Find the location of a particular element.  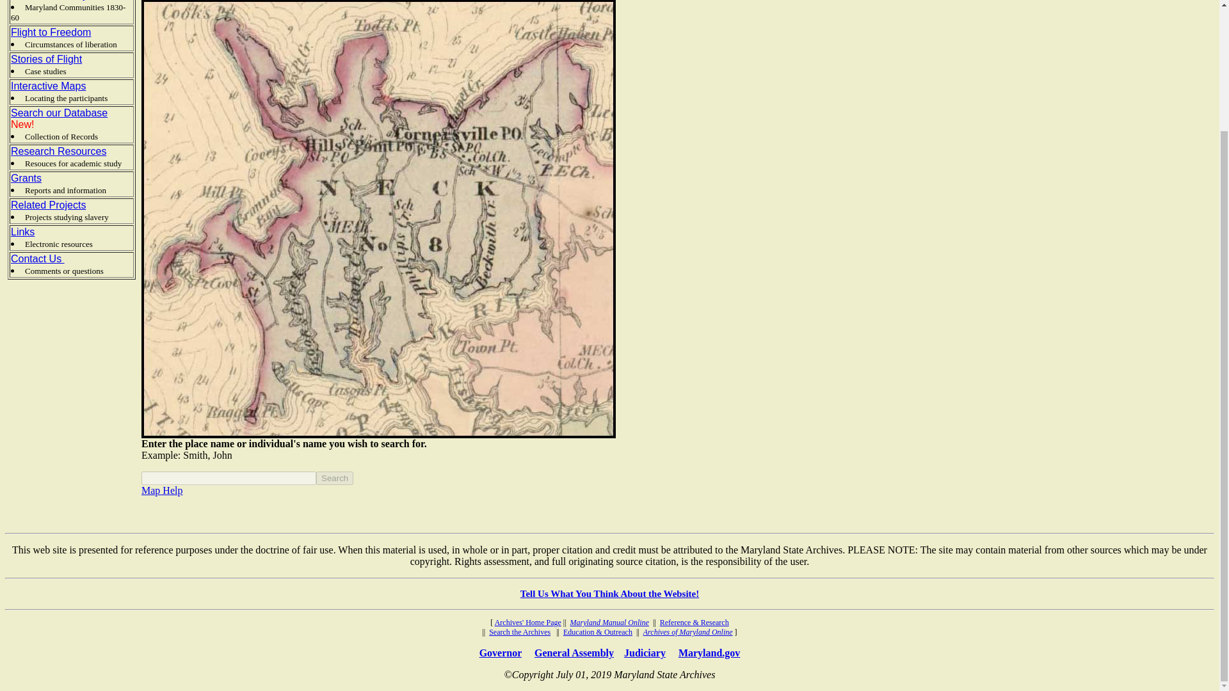

Contact Us  is located at coordinates (38, 258).